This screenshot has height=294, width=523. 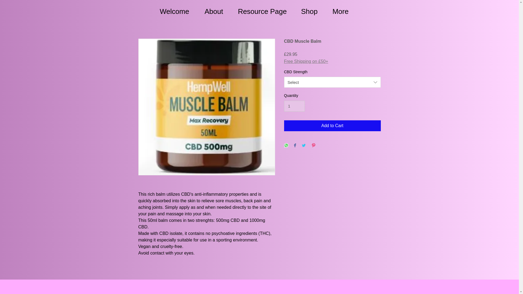 What do you see at coordinates (174, 11) in the screenshot?
I see `Welcome` at bounding box center [174, 11].